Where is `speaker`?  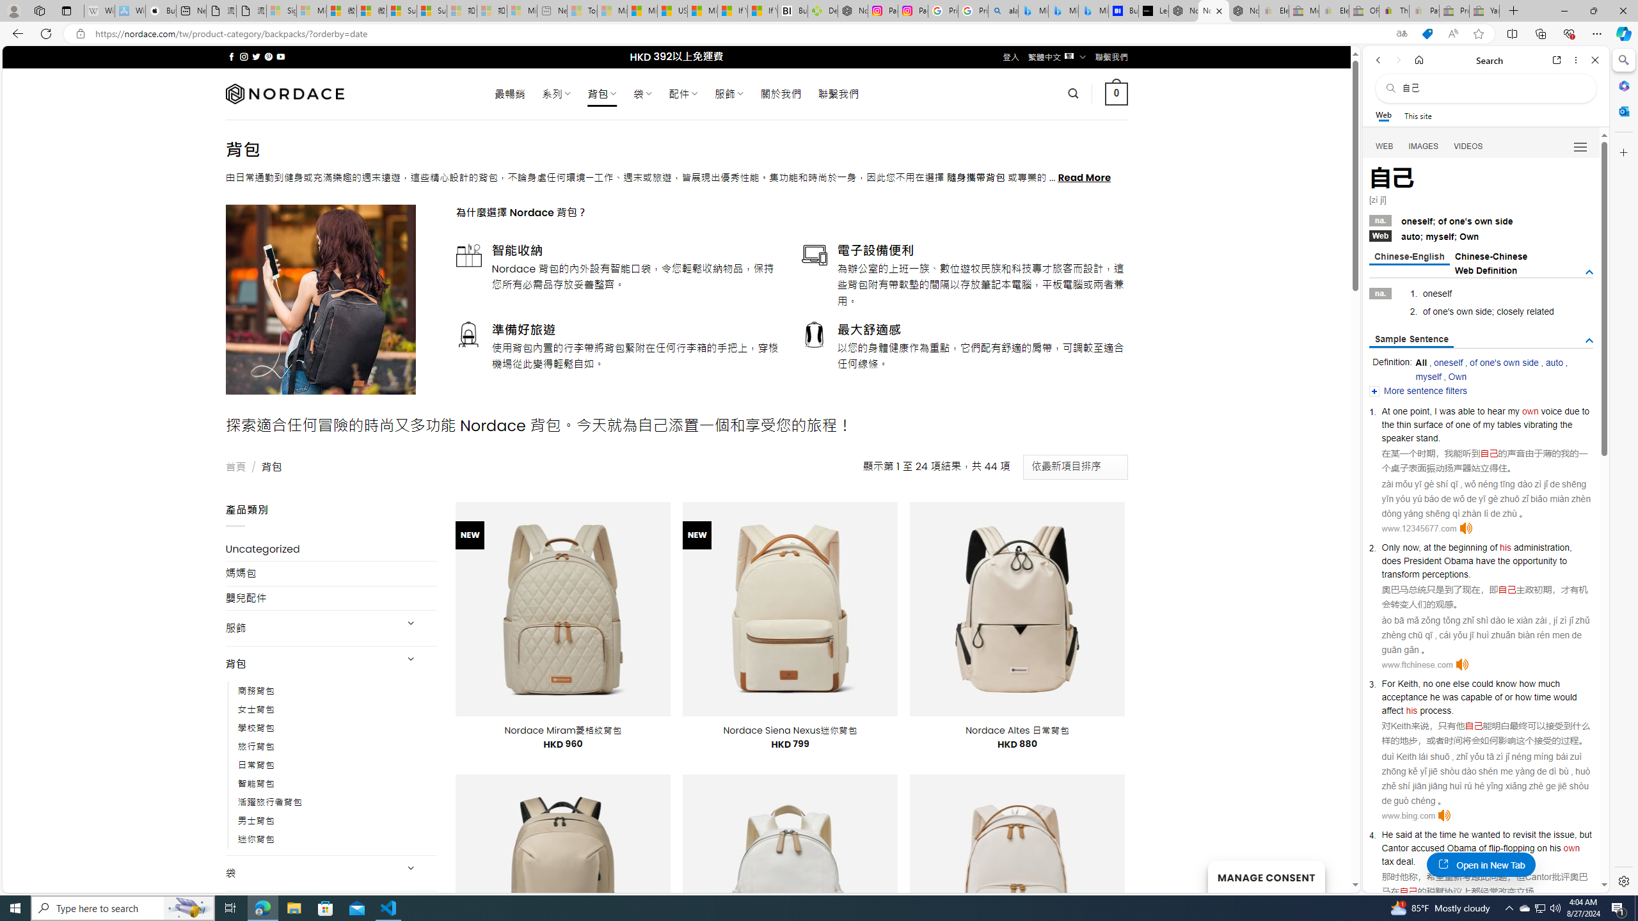
speaker is located at coordinates (1397, 437).